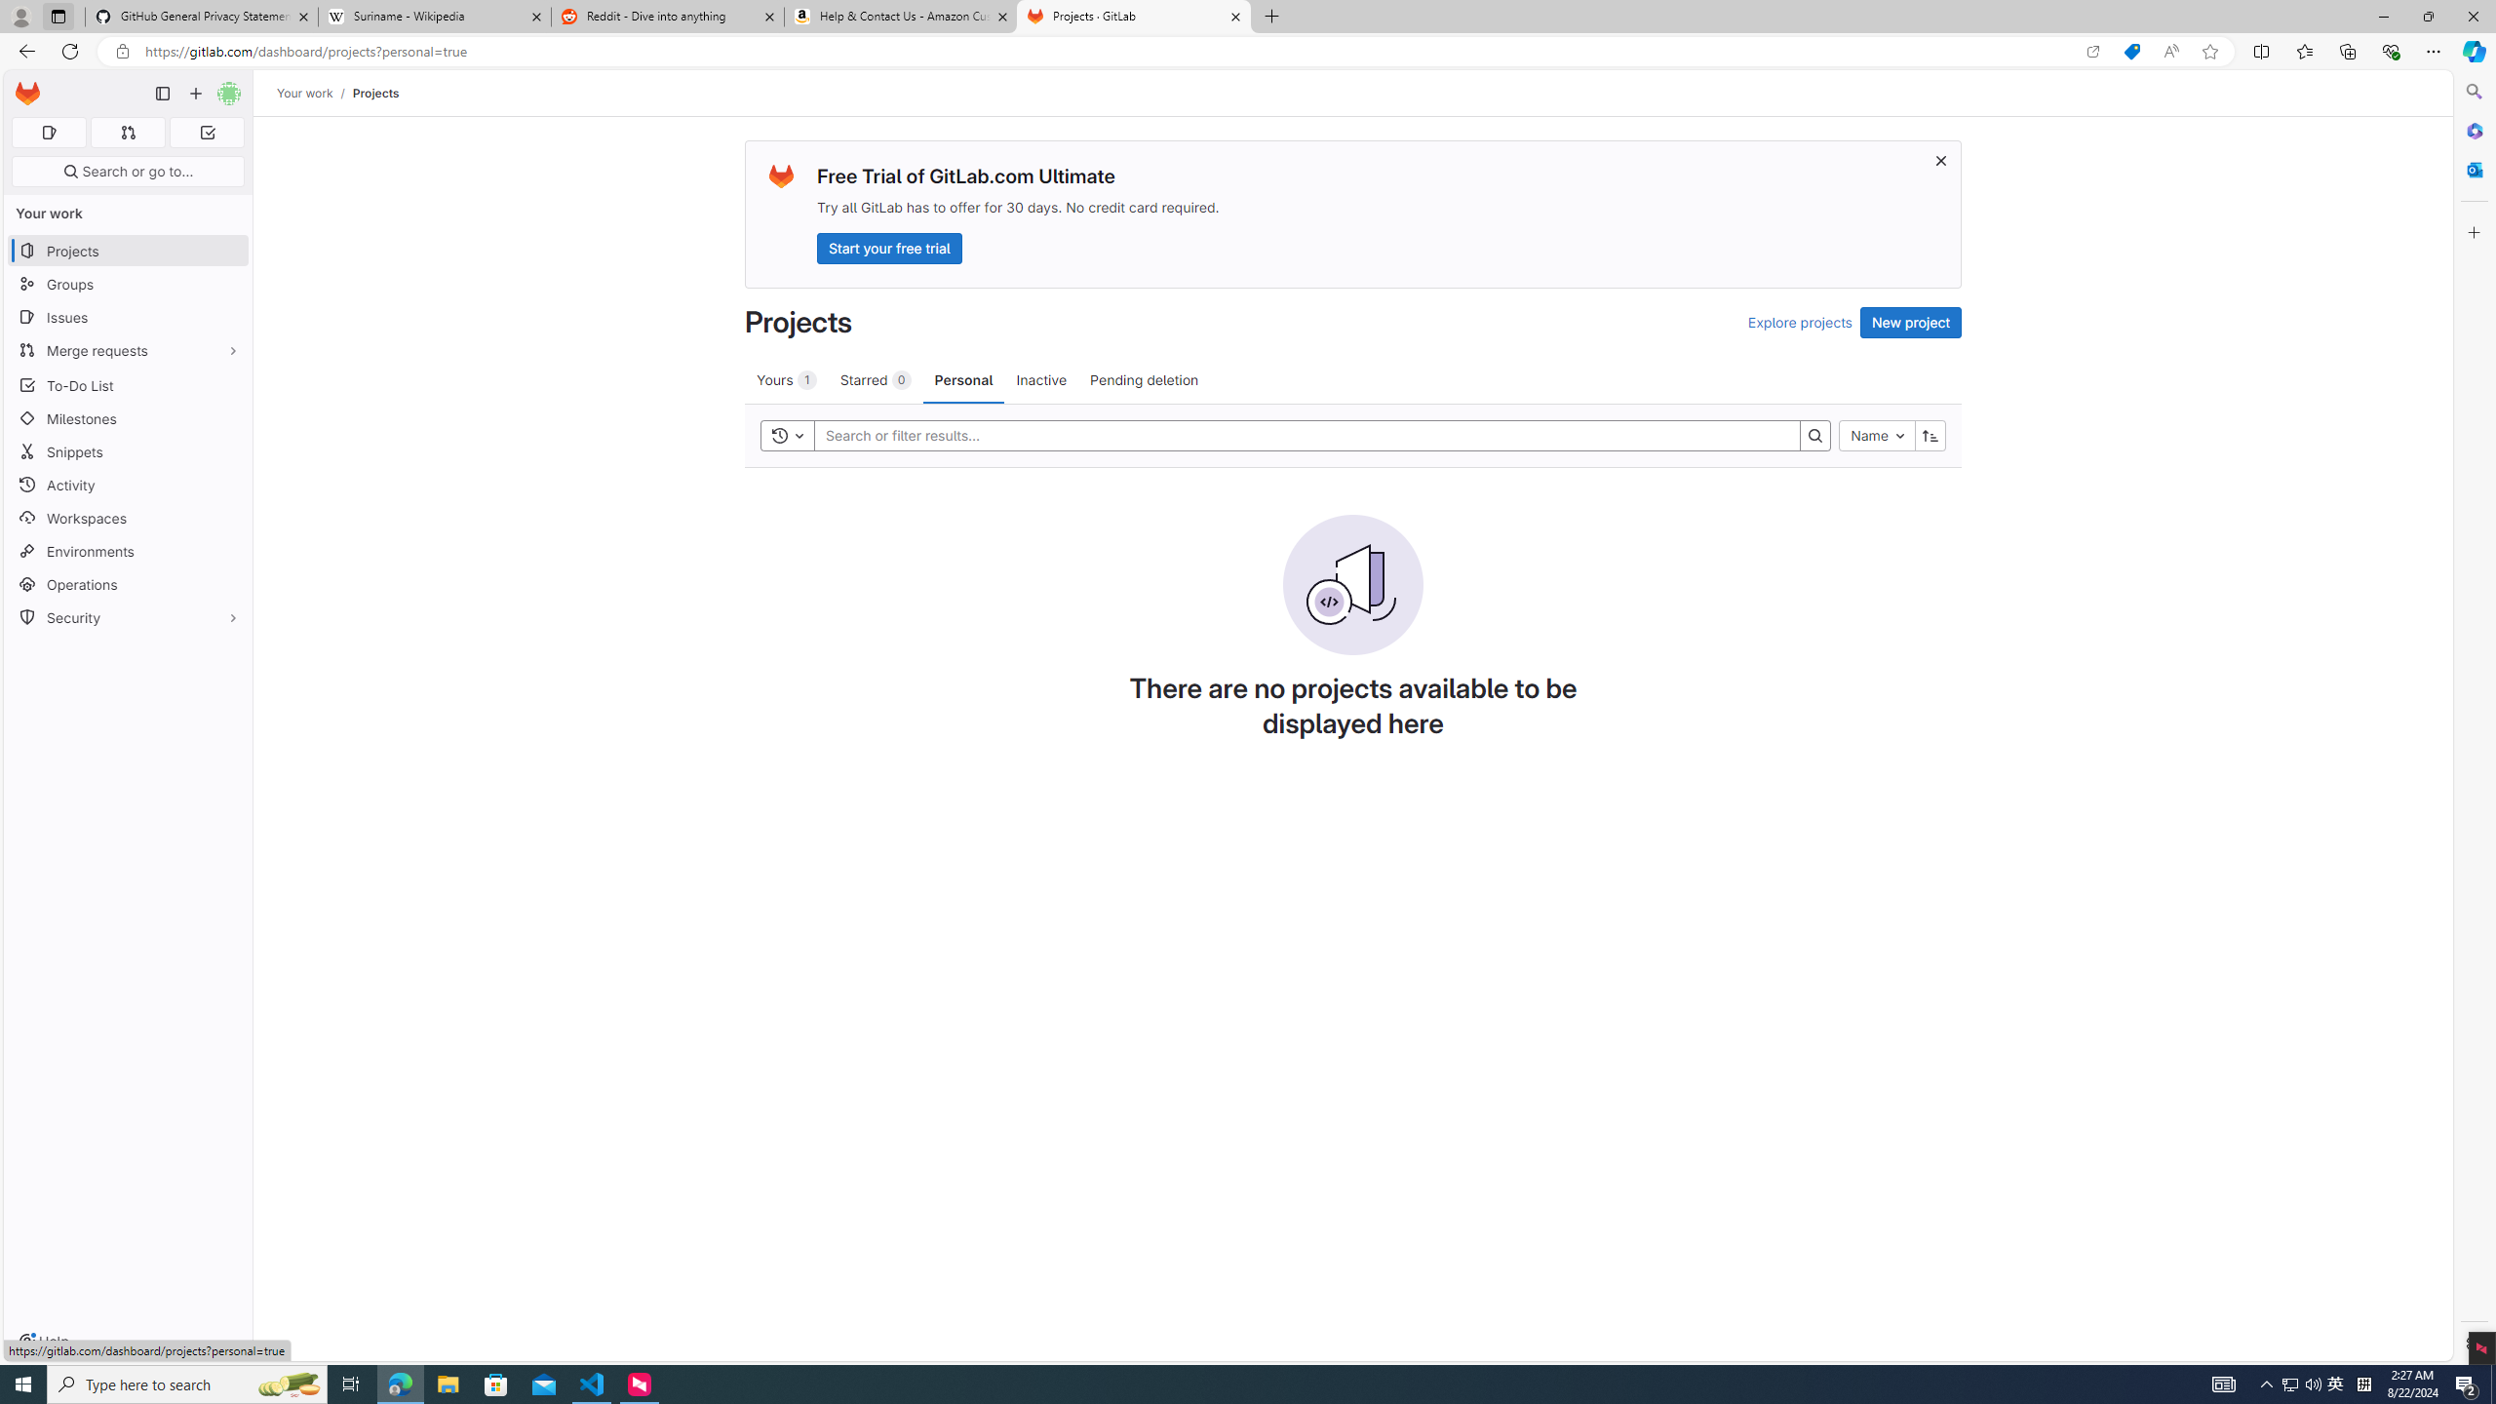 The width and height of the screenshot is (2496, 1404). What do you see at coordinates (1144, 379) in the screenshot?
I see `Pending deletion` at bounding box center [1144, 379].